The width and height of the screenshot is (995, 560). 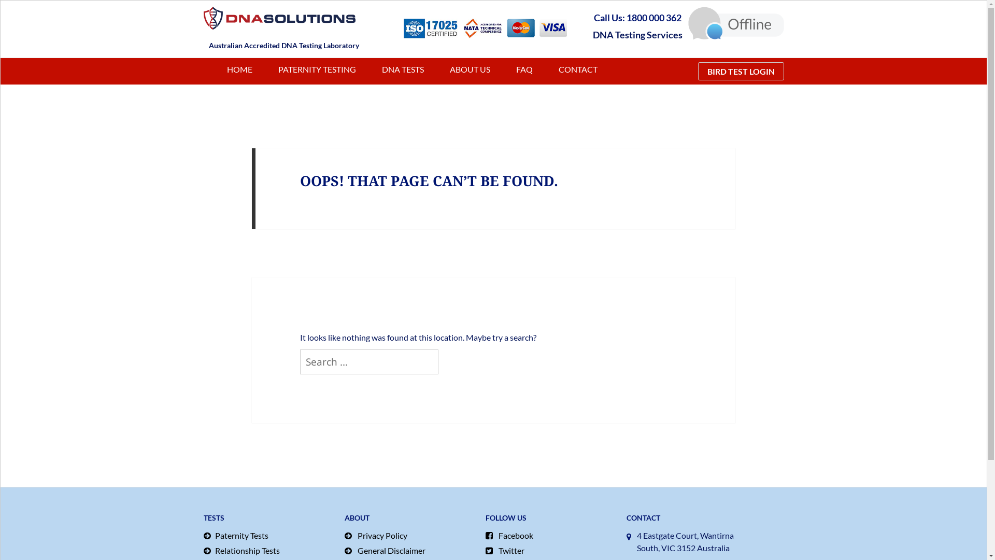 What do you see at coordinates (438, 349) in the screenshot?
I see `Search` at bounding box center [438, 349].